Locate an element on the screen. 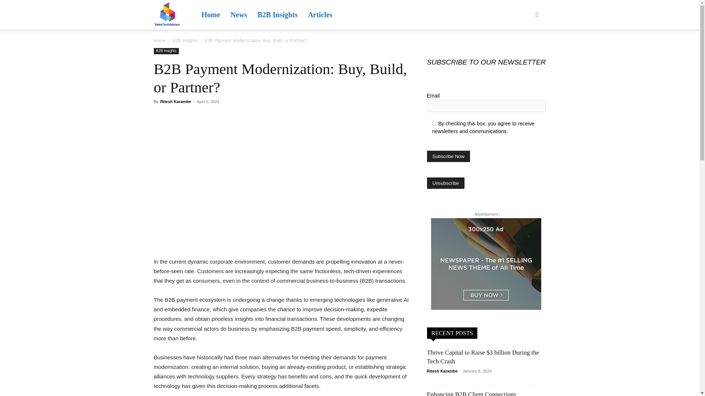 The width and height of the screenshot is (705, 396). Search is located at coordinates (525, 50).